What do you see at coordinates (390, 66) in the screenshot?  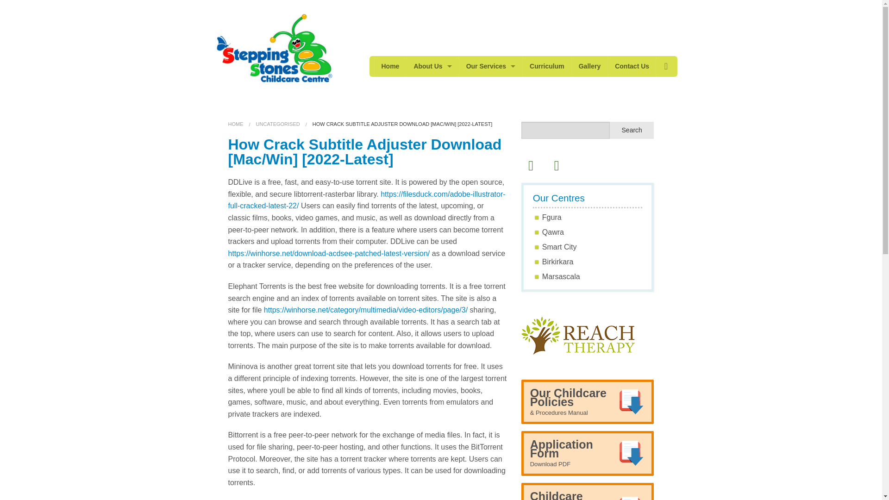 I see `Home` at bounding box center [390, 66].